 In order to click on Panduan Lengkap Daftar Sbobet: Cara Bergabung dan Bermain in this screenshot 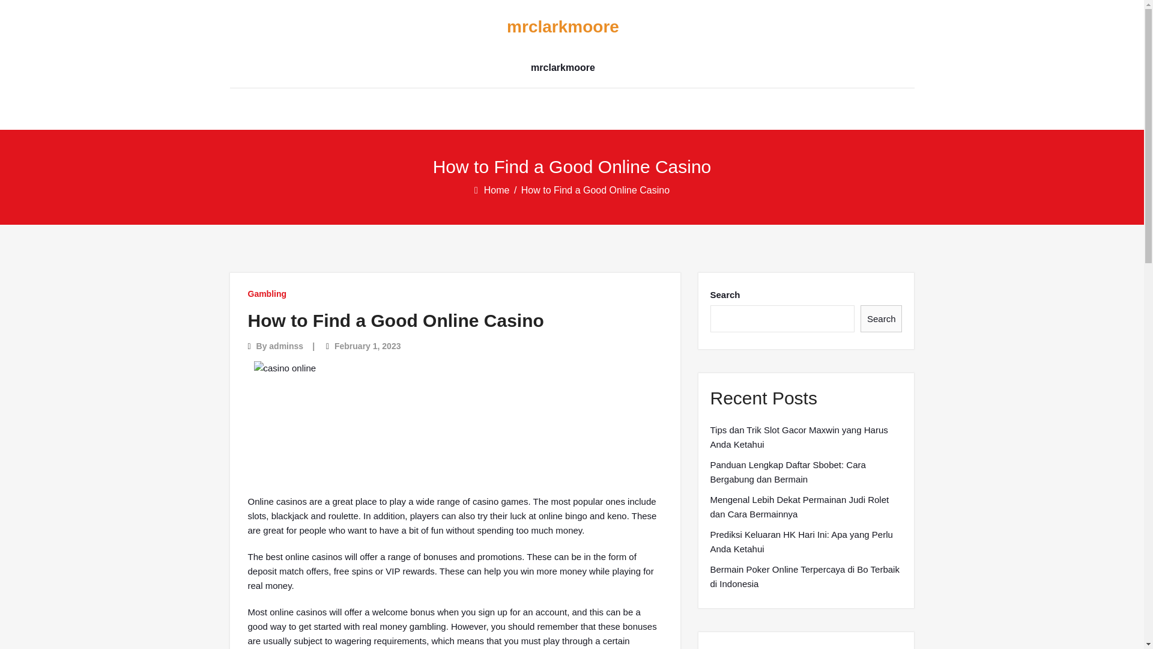, I will do `click(806, 472)`.